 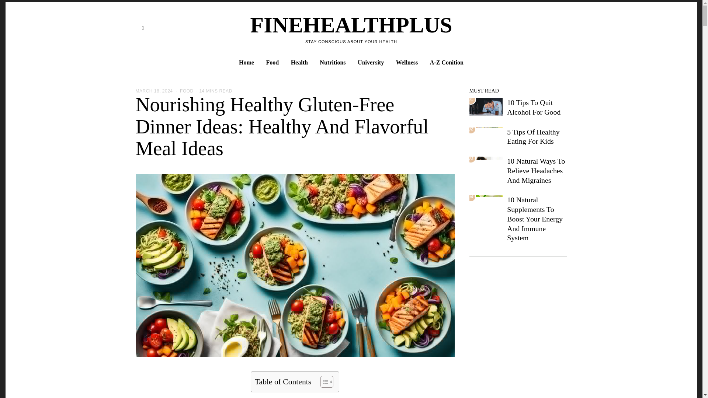 I want to click on Food, so click(x=272, y=63).